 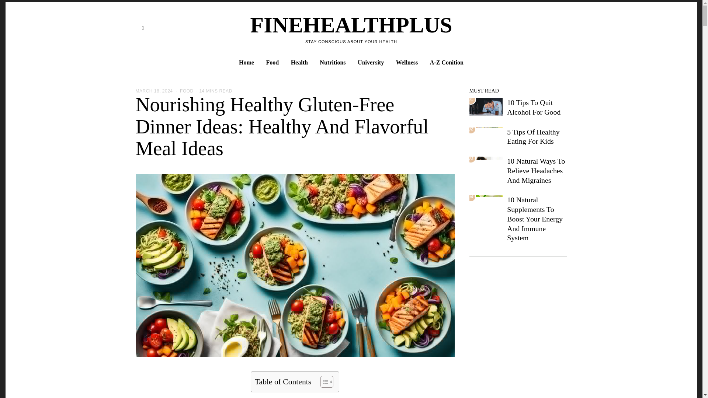 I want to click on Food, so click(x=272, y=63).